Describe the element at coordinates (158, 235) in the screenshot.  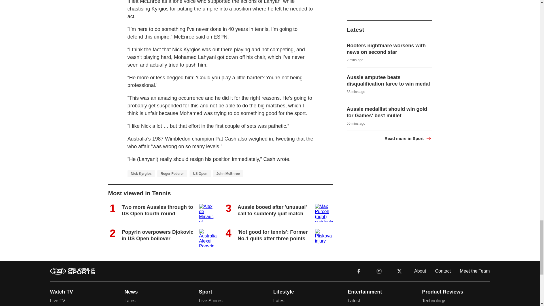
I see `Popyrin overpowers Djokovic in US Open boilover` at that location.